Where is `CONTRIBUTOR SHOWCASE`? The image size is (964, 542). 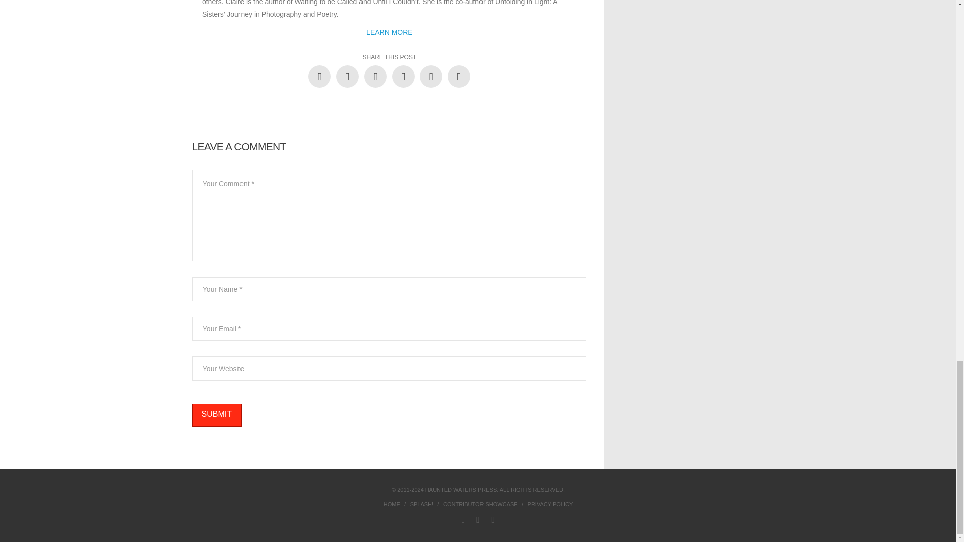
CONTRIBUTOR SHOWCASE is located at coordinates (480, 504).